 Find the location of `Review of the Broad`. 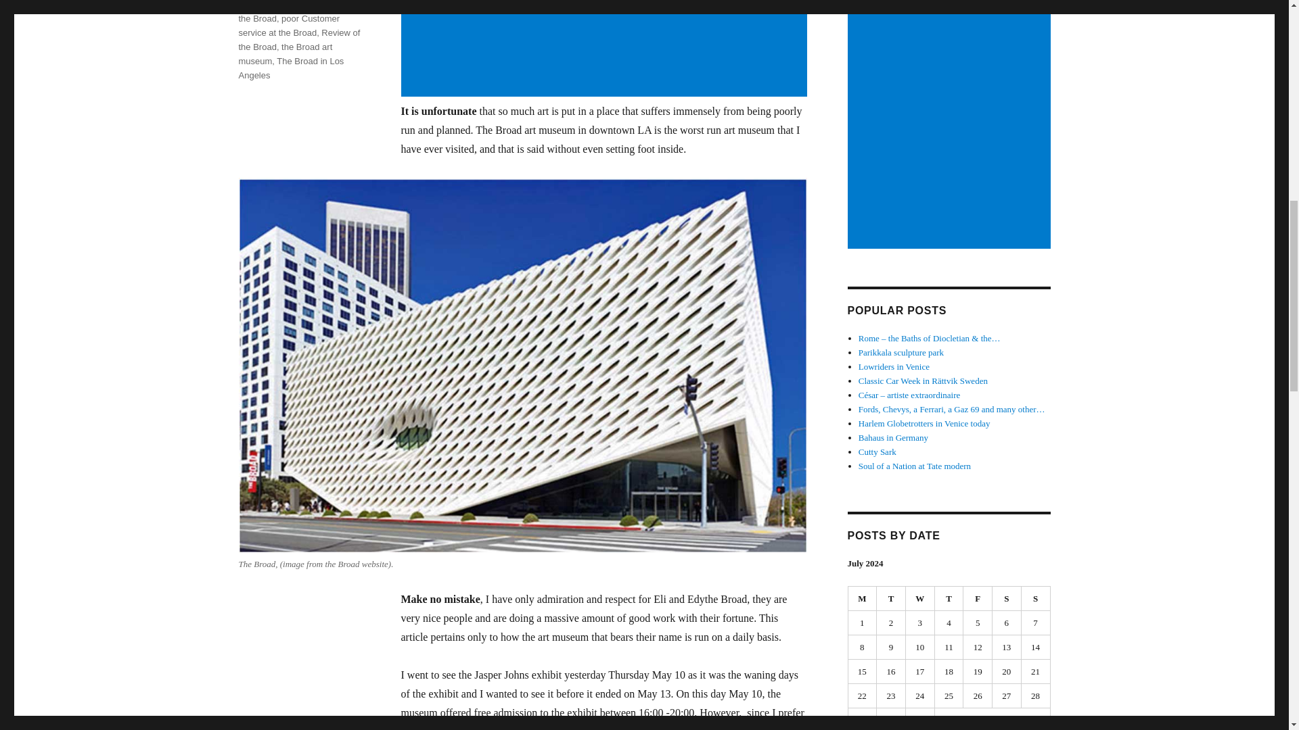

Review of the Broad is located at coordinates (298, 39).